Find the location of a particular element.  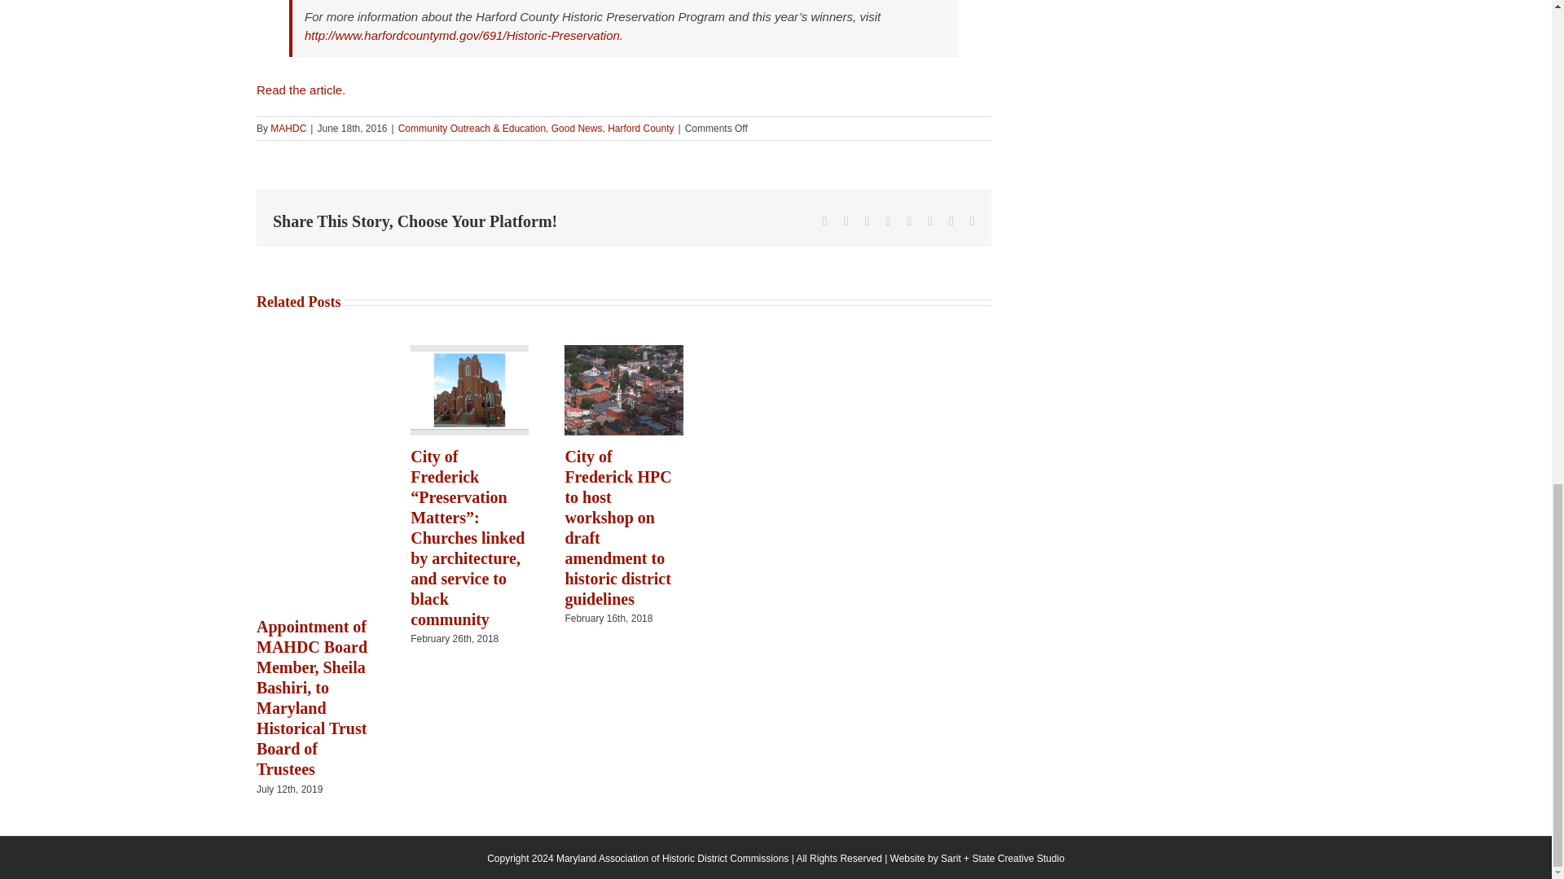

Posts by MAHDC is located at coordinates (288, 129).